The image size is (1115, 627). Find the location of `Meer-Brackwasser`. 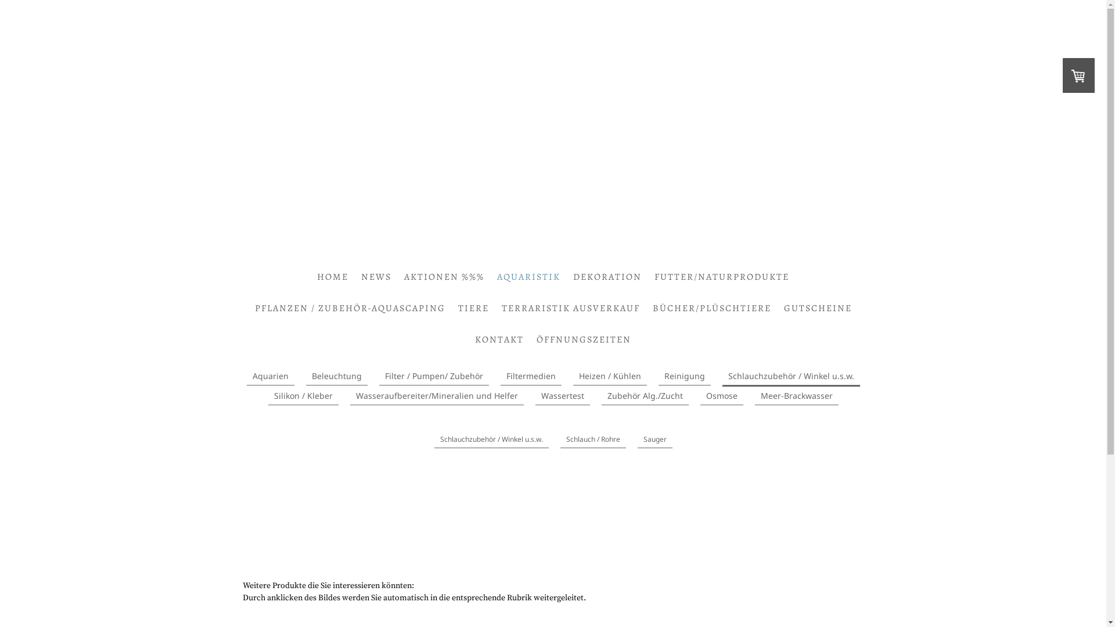

Meer-Brackwasser is located at coordinates (797, 396).